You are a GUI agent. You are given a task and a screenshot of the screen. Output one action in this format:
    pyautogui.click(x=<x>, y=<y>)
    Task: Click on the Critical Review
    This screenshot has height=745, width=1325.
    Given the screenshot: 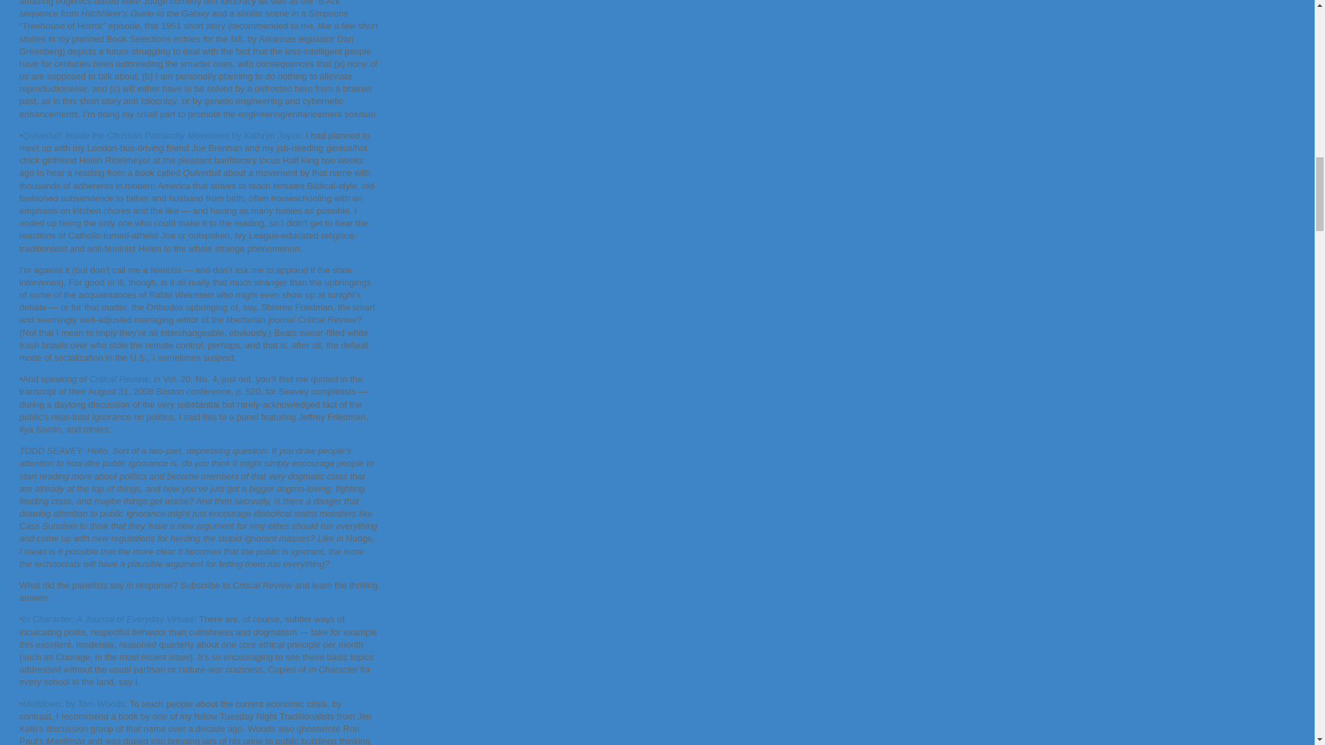 What is the action you would take?
    pyautogui.click(x=119, y=379)
    